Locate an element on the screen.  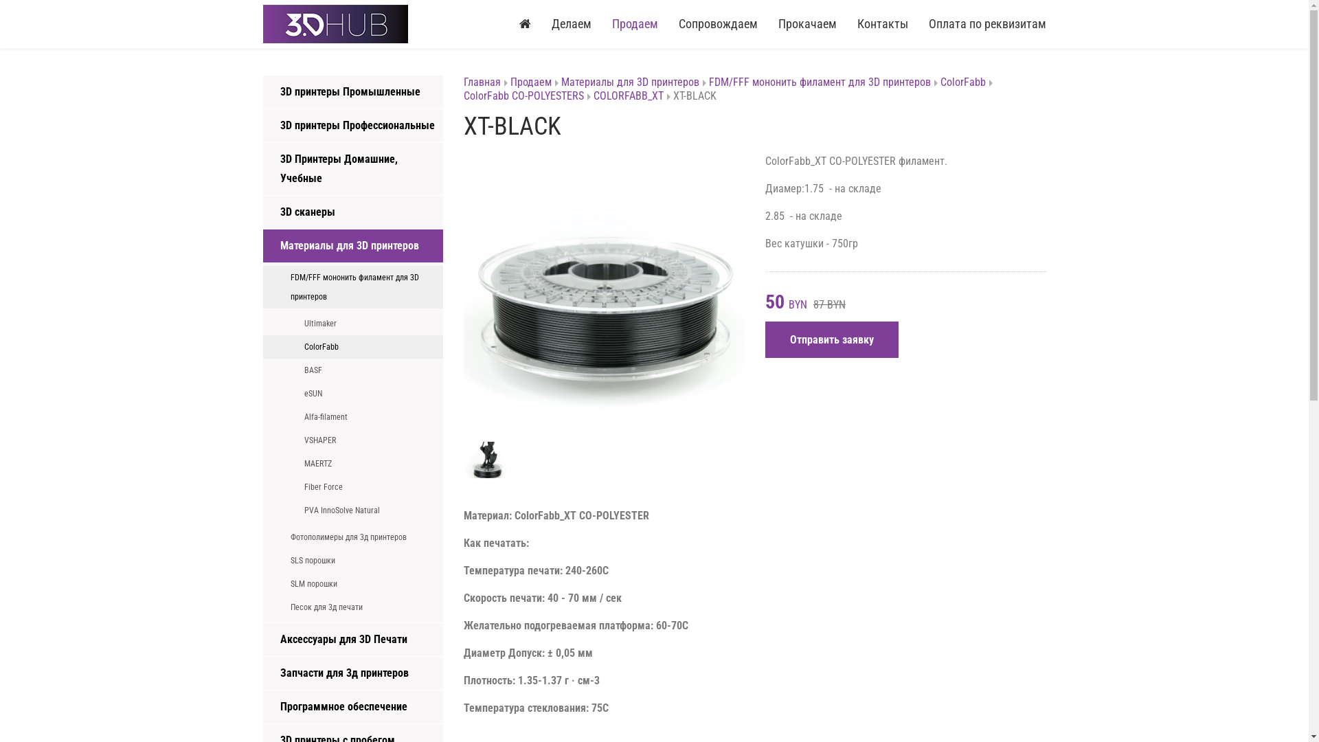
ColorFabb is located at coordinates (967, 82).